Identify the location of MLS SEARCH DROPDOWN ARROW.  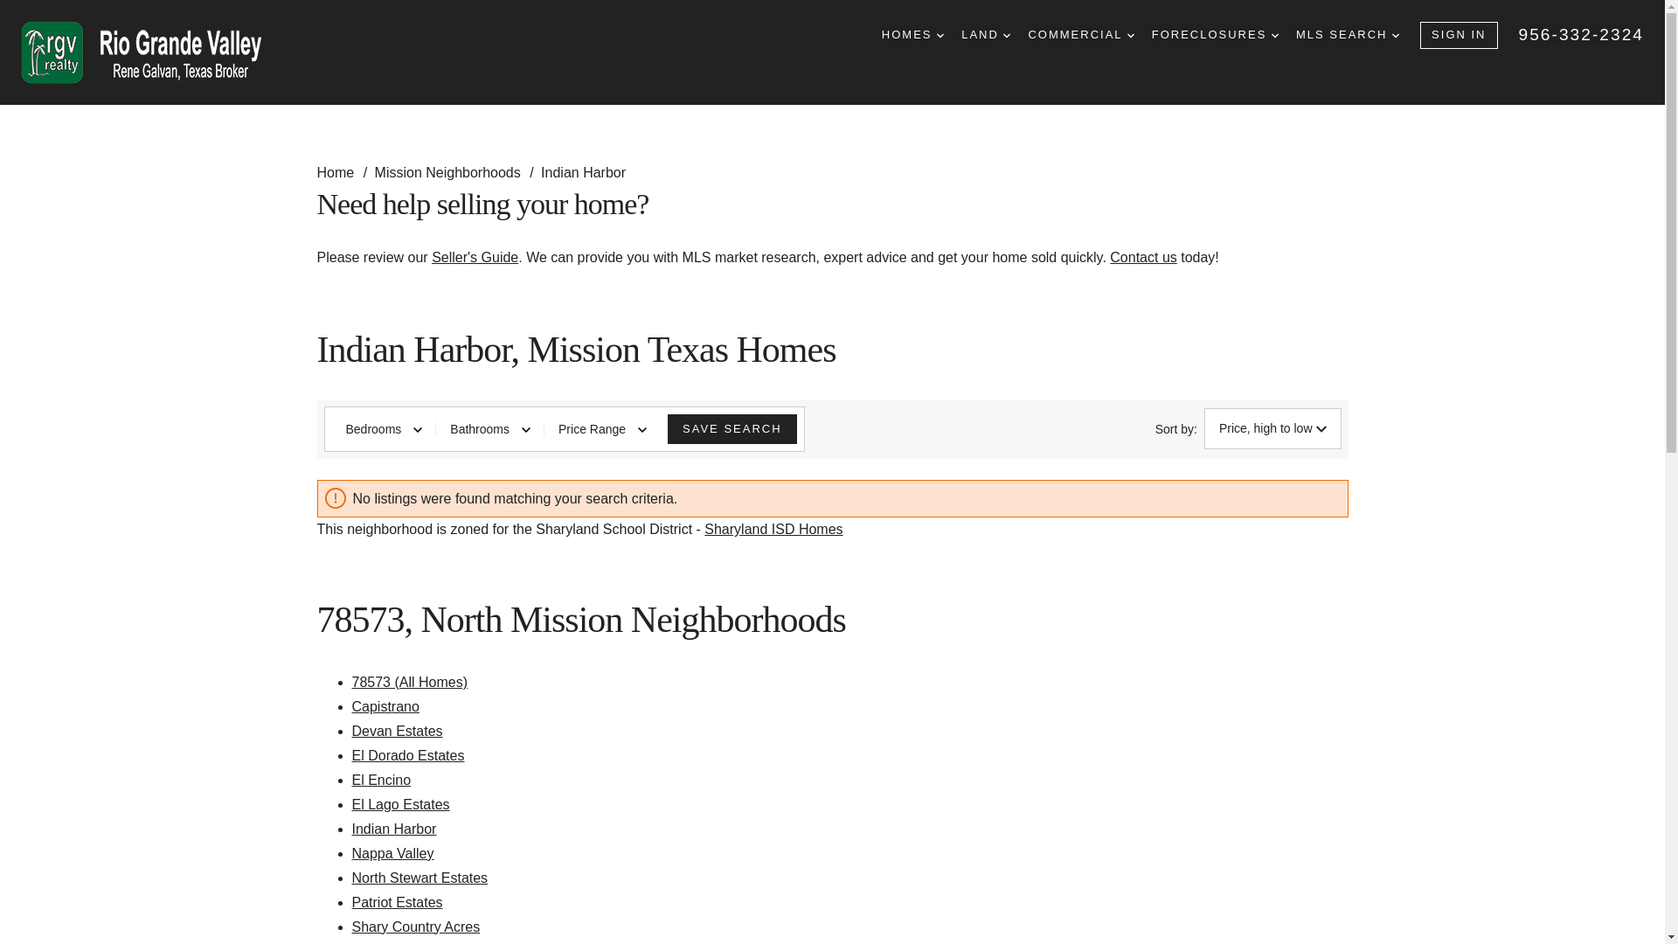
(1348, 35).